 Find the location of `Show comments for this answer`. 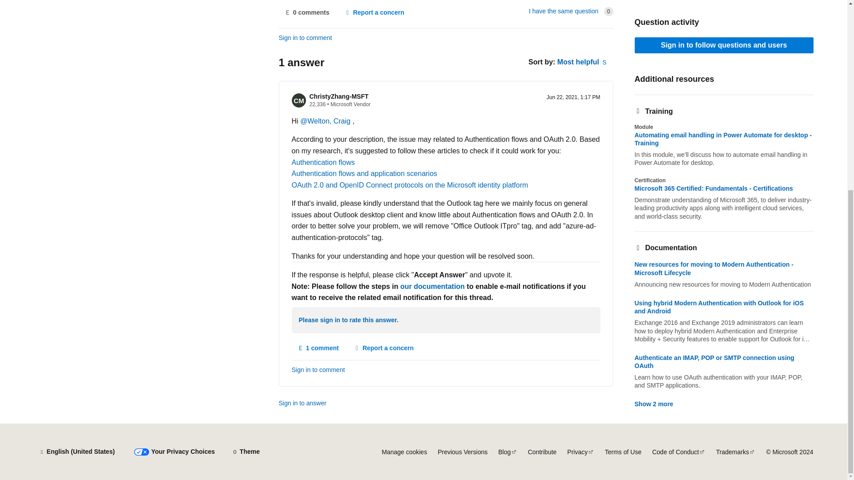

Show comments for this answer is located at coordinates (318, 348).